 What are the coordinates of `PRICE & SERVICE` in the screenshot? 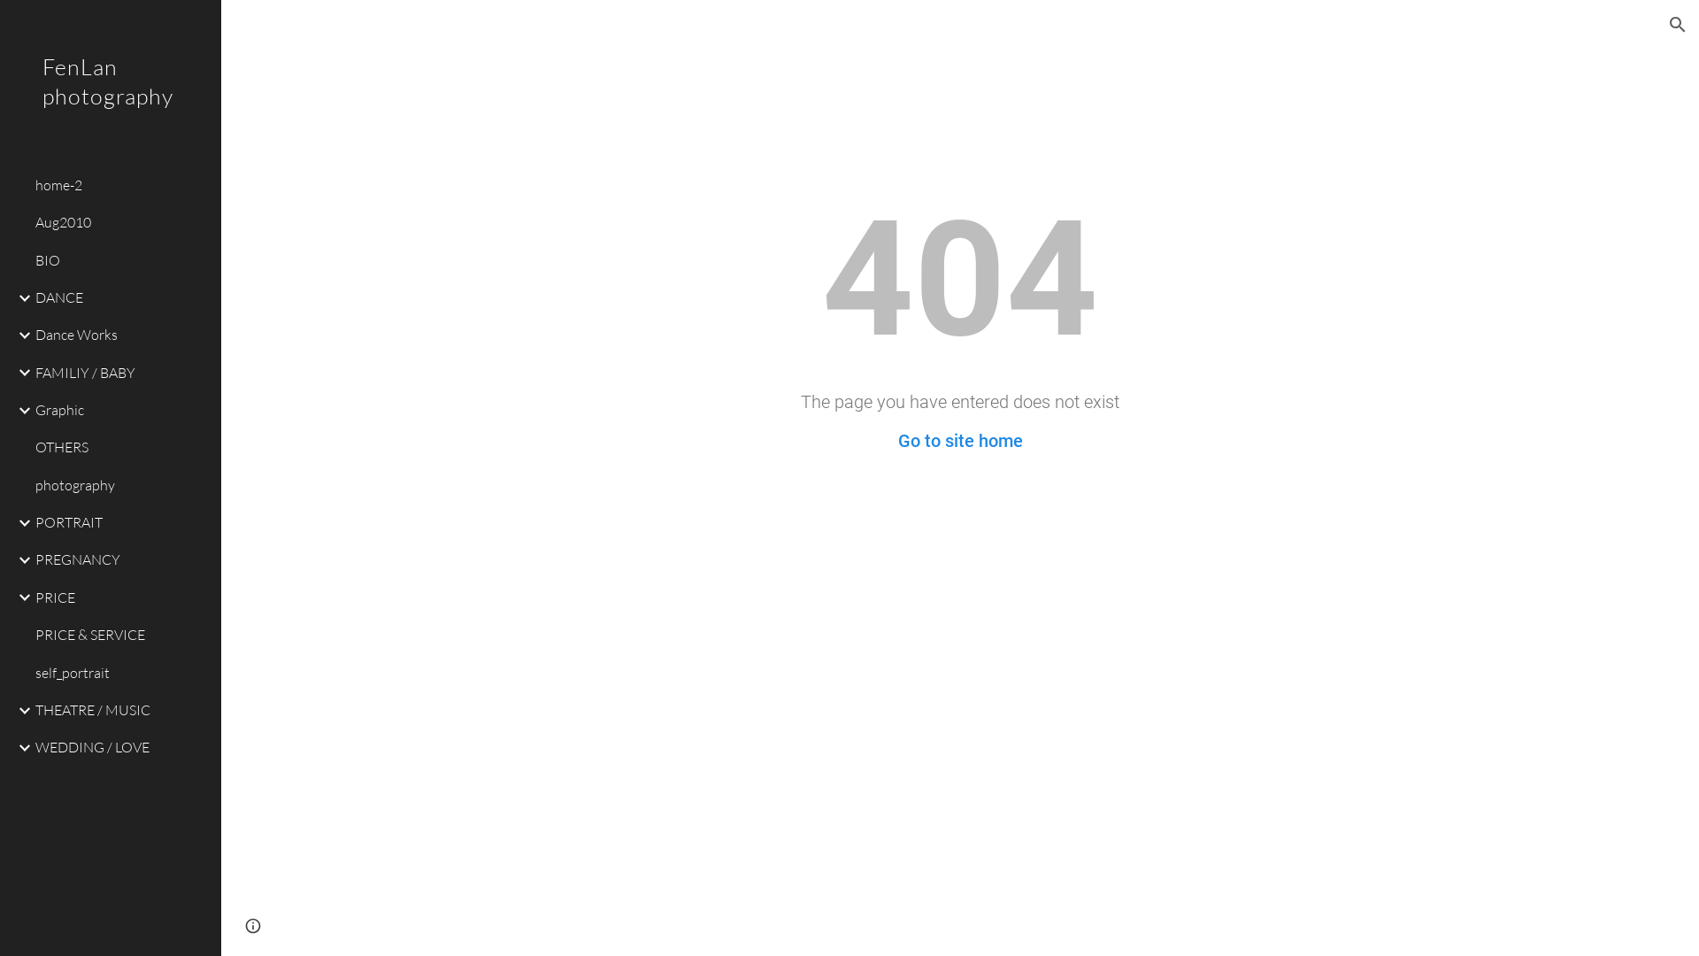 It's located at (121, 636).